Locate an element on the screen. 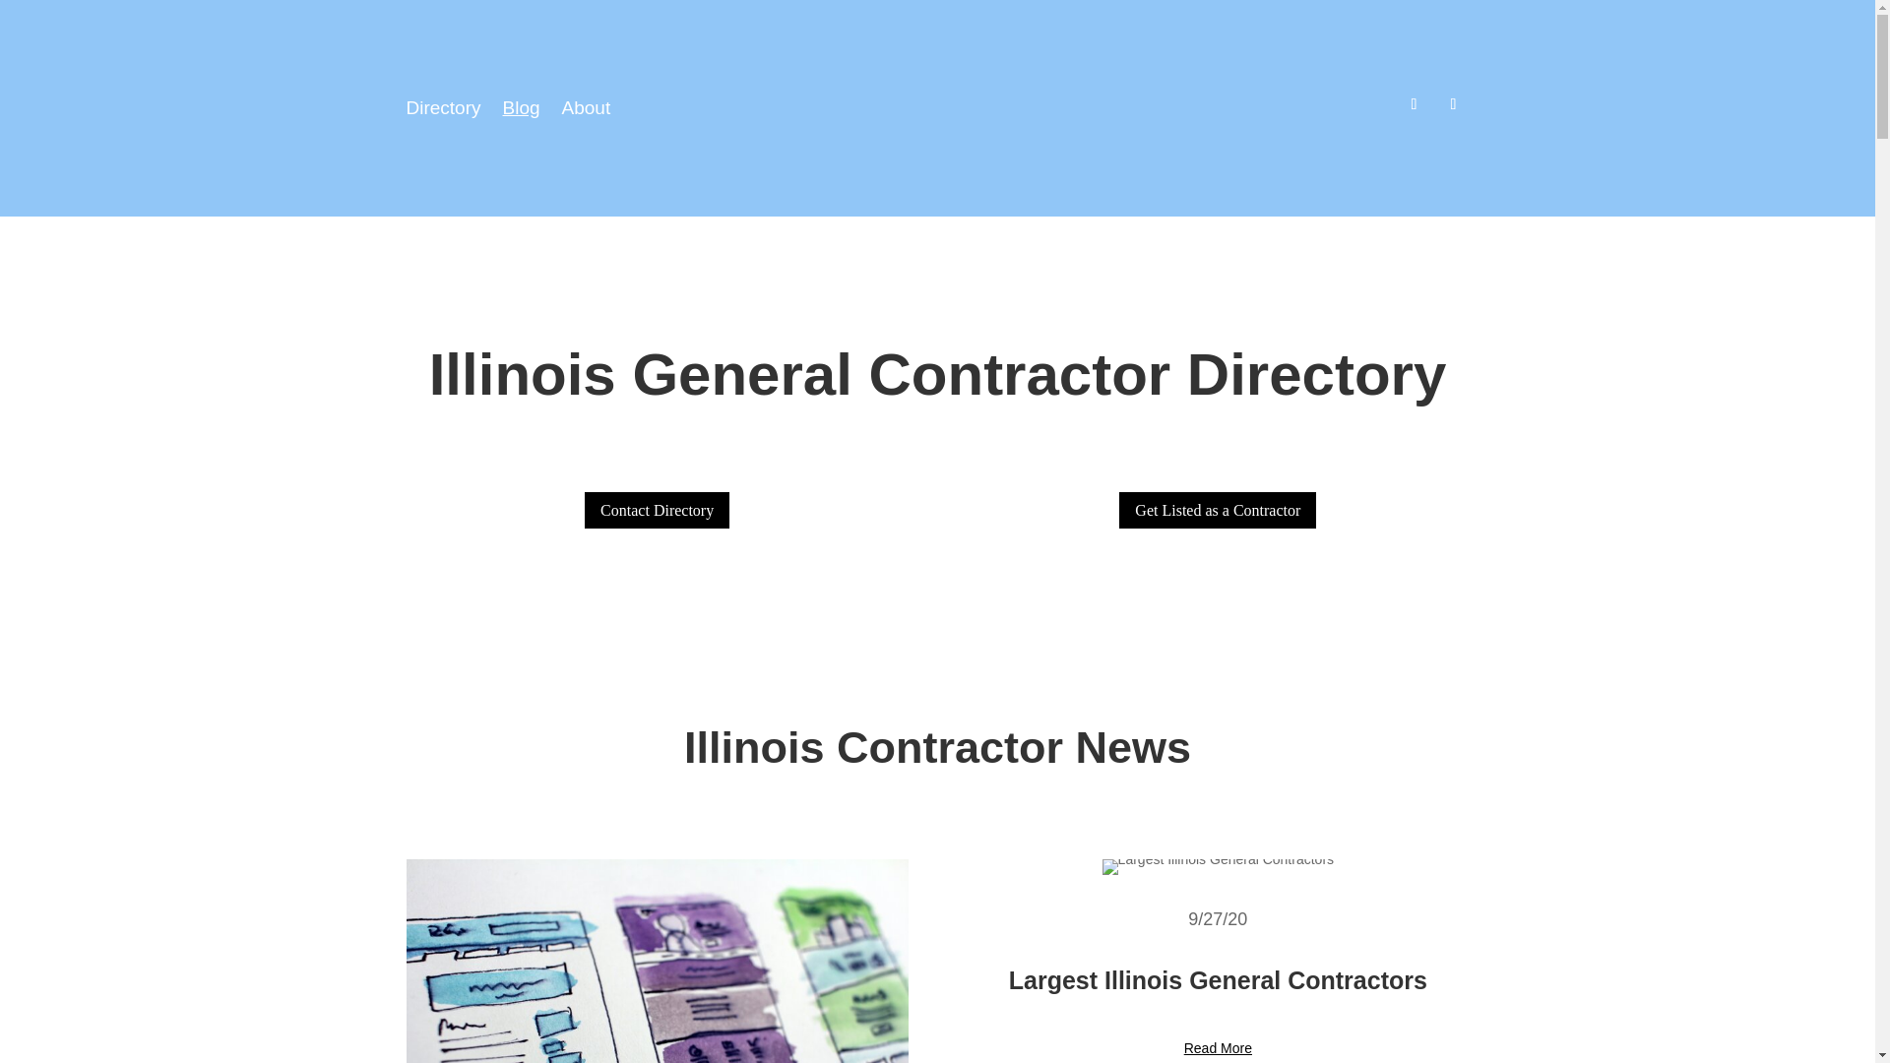  Get Listed as a Contractor is located at coordinates (1217, 510).